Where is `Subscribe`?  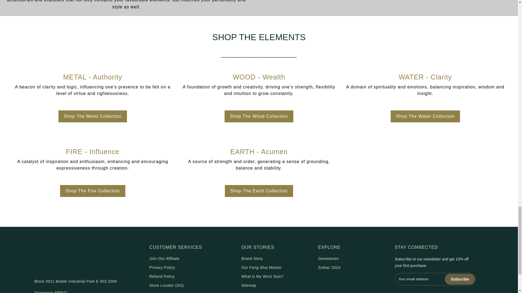 Subscribe is located at coordinates (460, 279).